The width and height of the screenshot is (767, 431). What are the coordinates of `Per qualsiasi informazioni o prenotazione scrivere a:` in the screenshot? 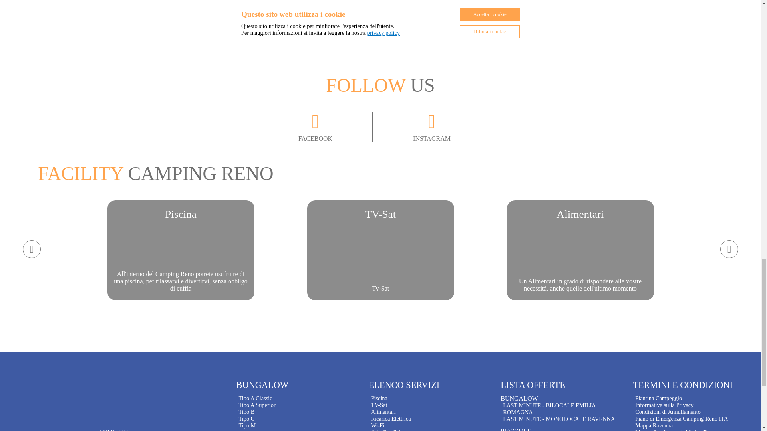 It's located at (336, 127).